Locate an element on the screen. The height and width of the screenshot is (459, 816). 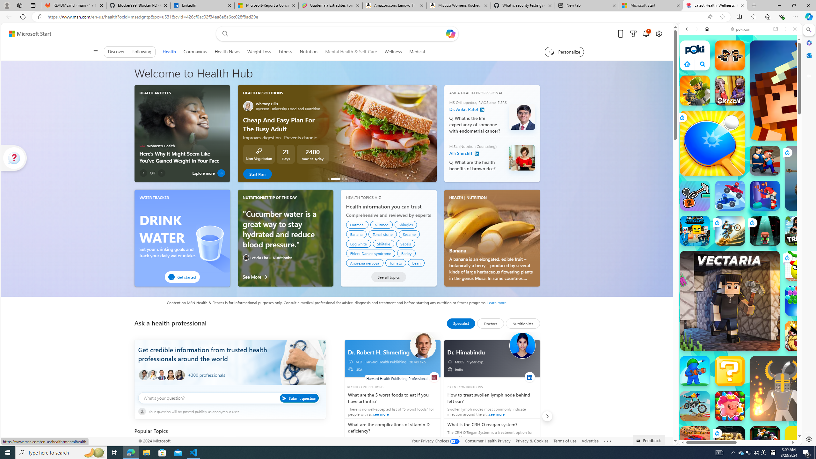
Level Devil Level Devil is located at coordinates (835, 476).